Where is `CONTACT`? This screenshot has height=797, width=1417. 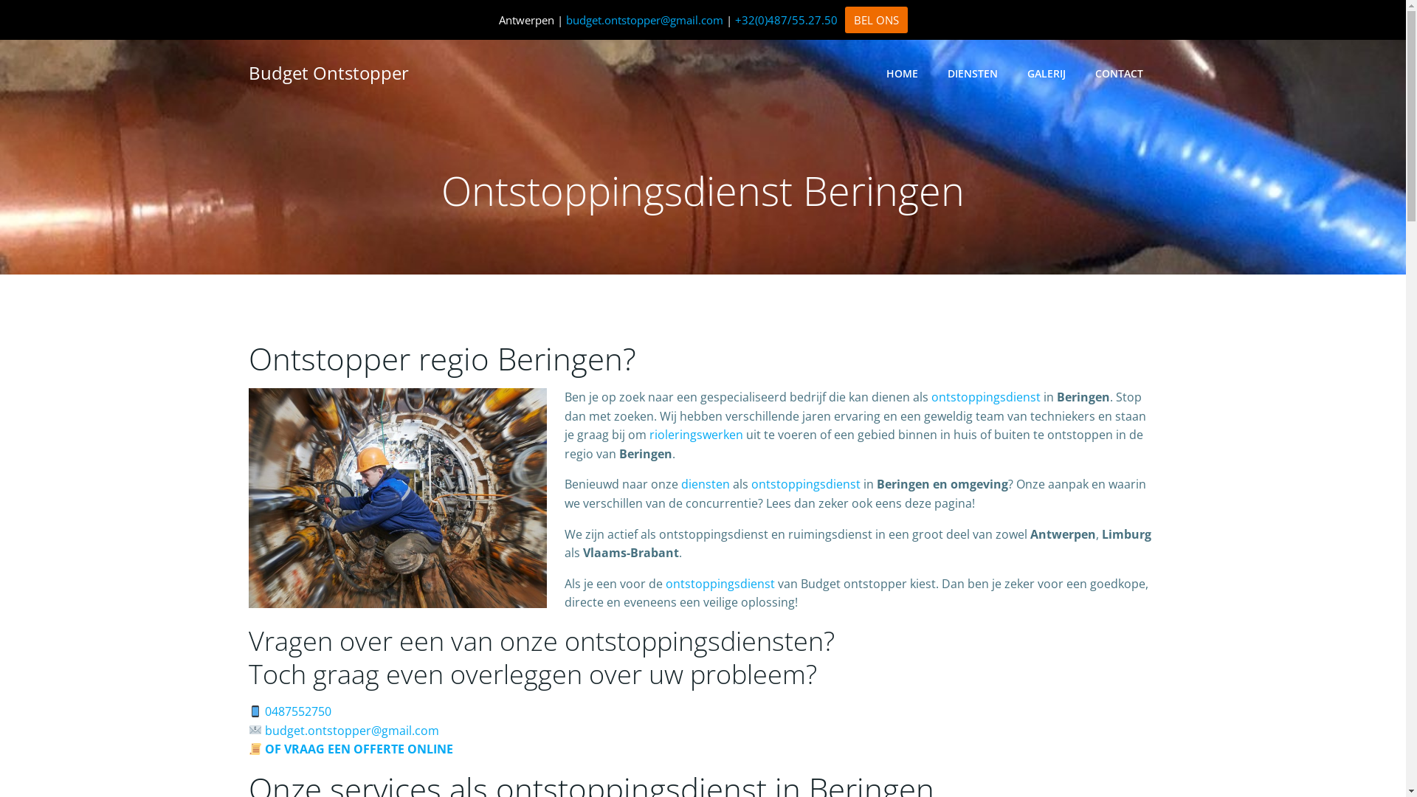
CONTACT is located at coordinates (1119, 72).